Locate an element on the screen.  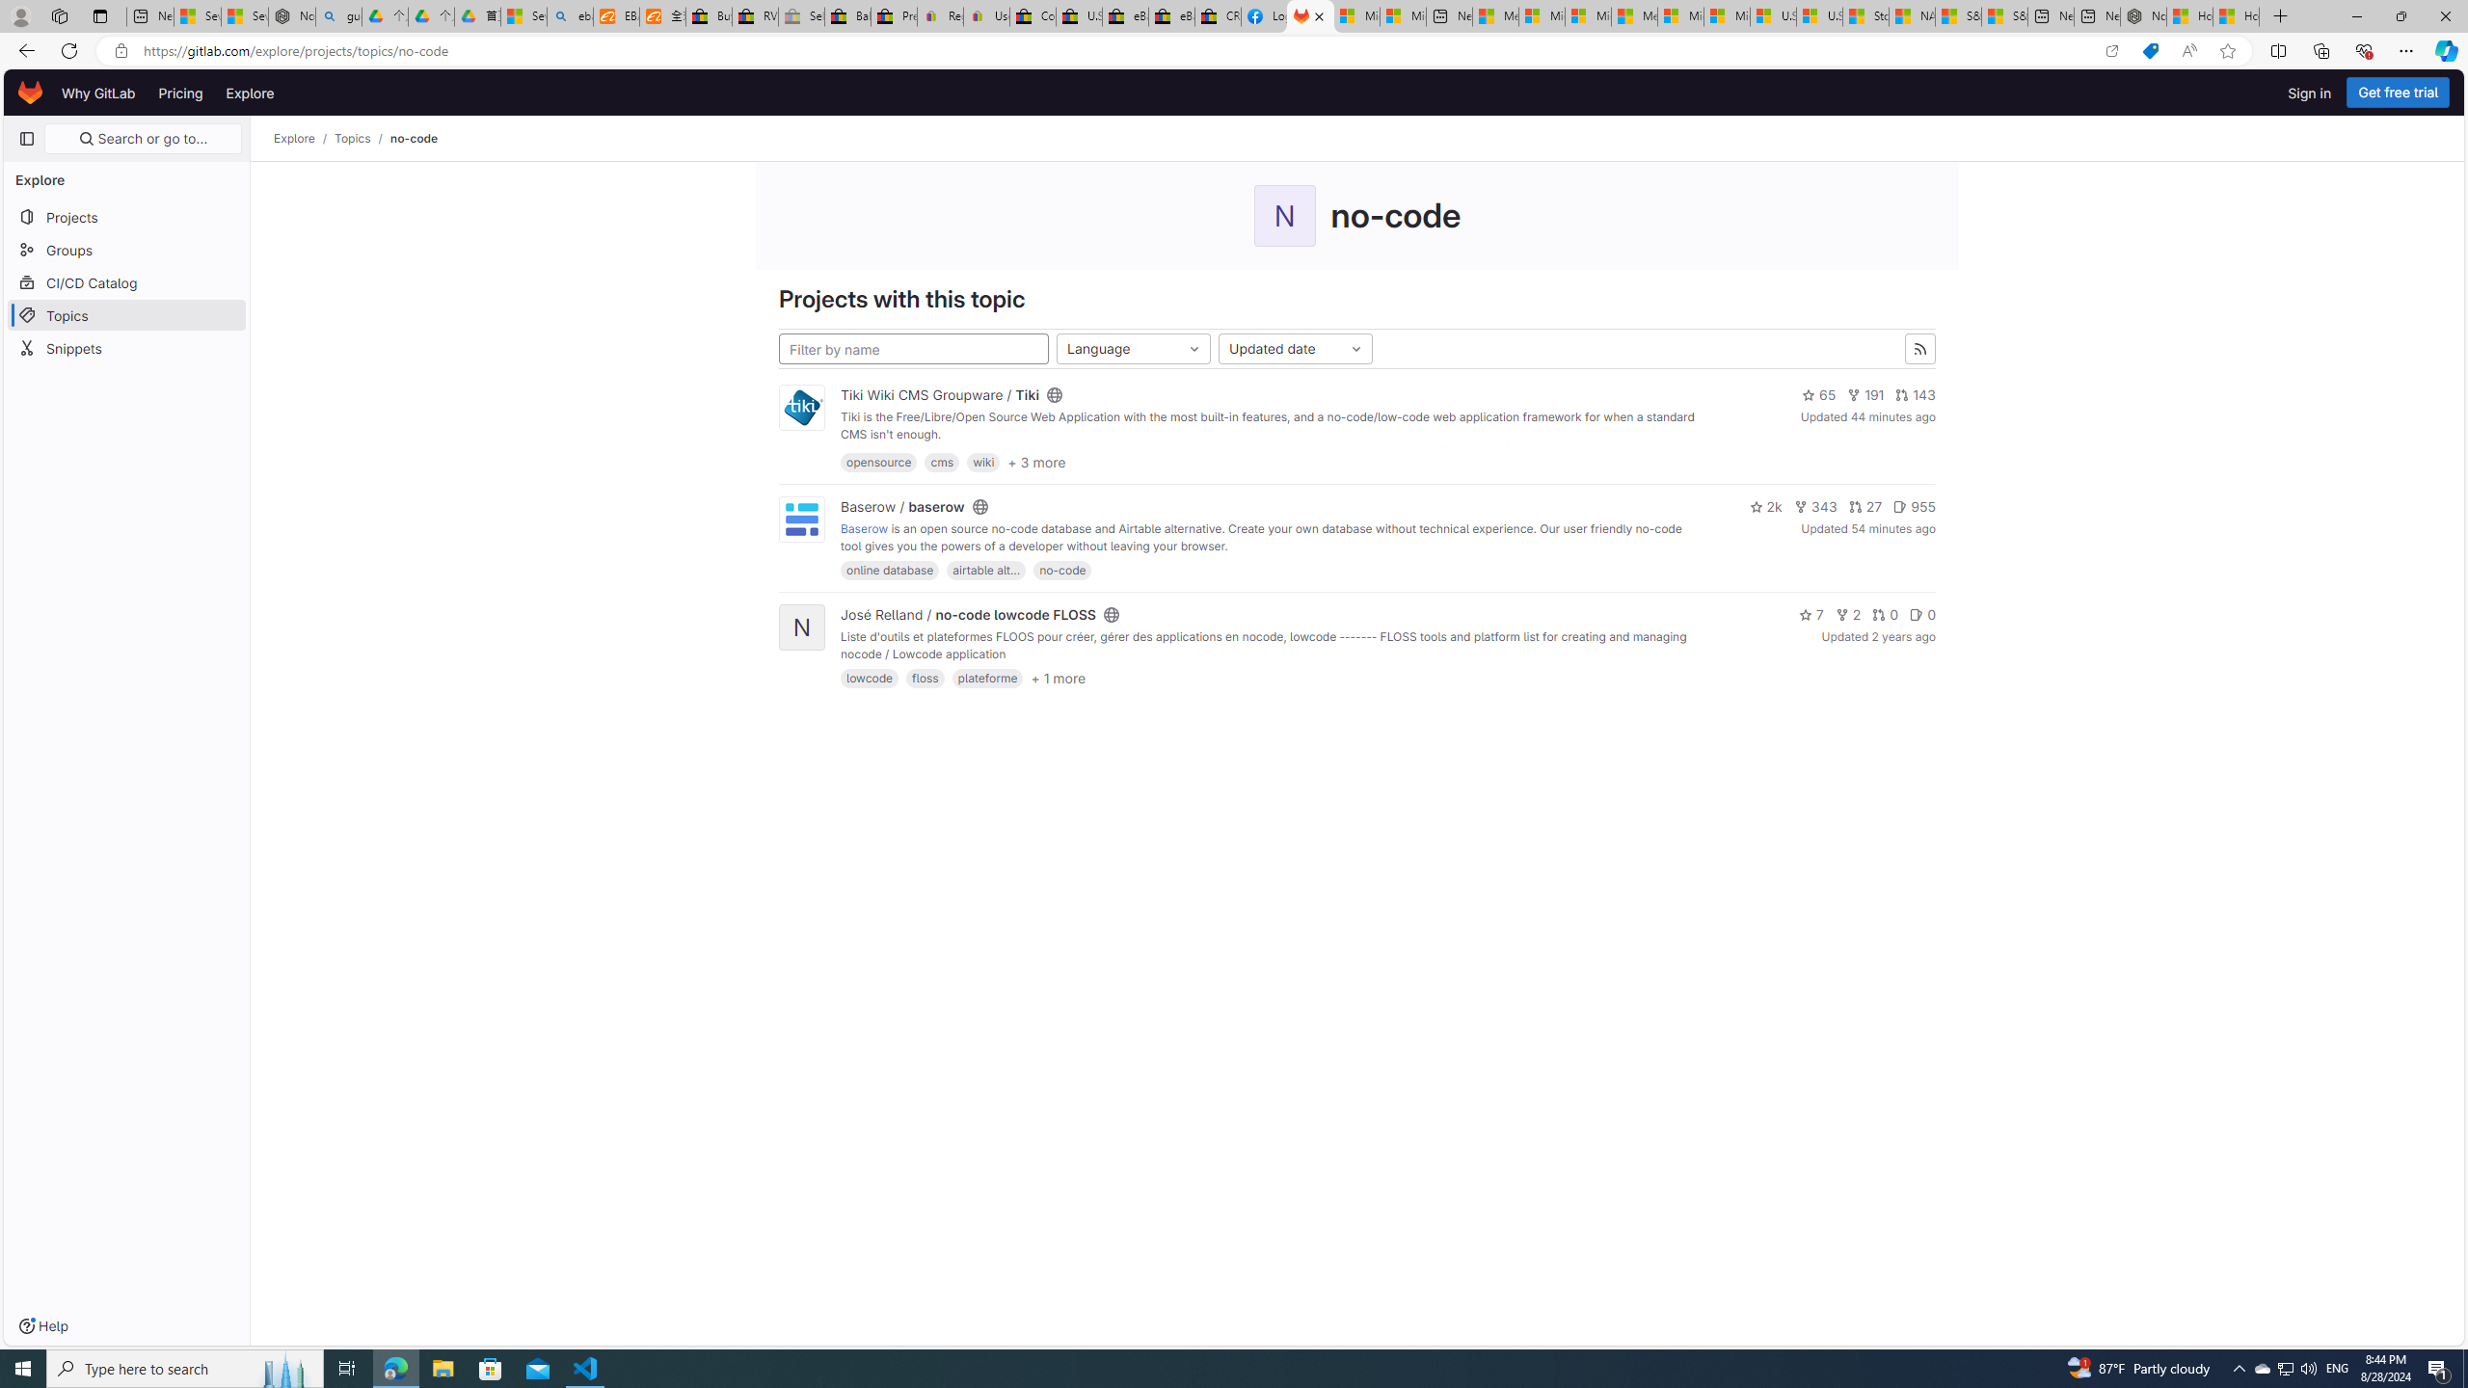
2 is located at coordinates (1847, 615).